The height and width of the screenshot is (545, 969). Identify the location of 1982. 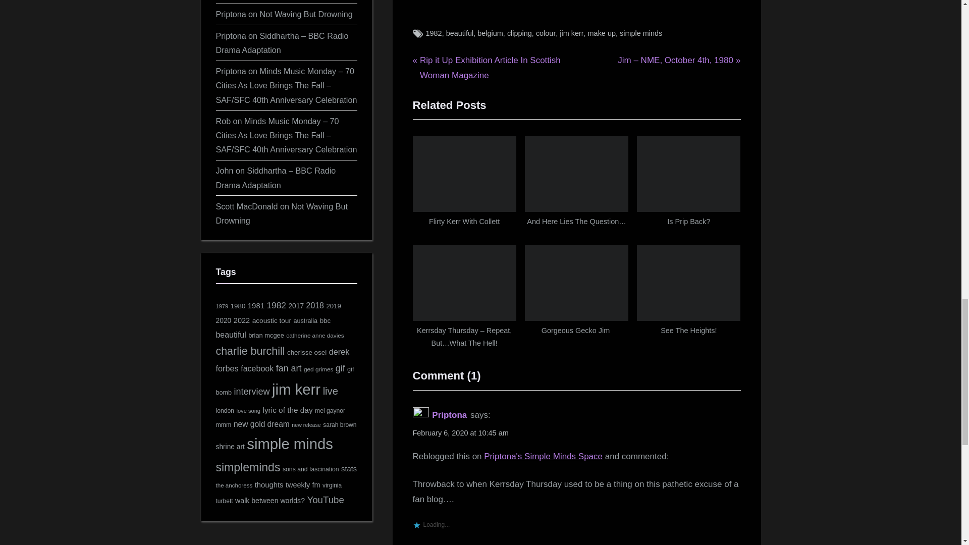
(434, 33).